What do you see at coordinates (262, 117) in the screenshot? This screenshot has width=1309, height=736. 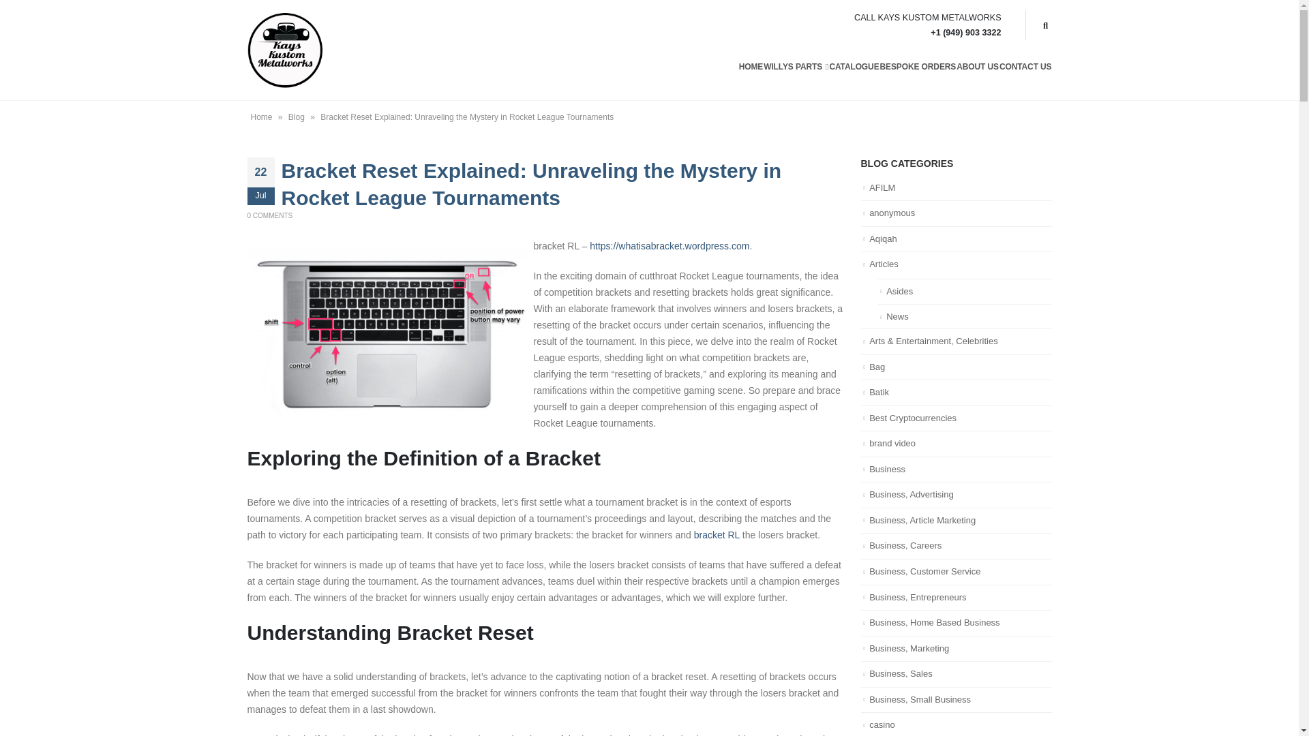 I see `Home` at bounding box center [262, 117].